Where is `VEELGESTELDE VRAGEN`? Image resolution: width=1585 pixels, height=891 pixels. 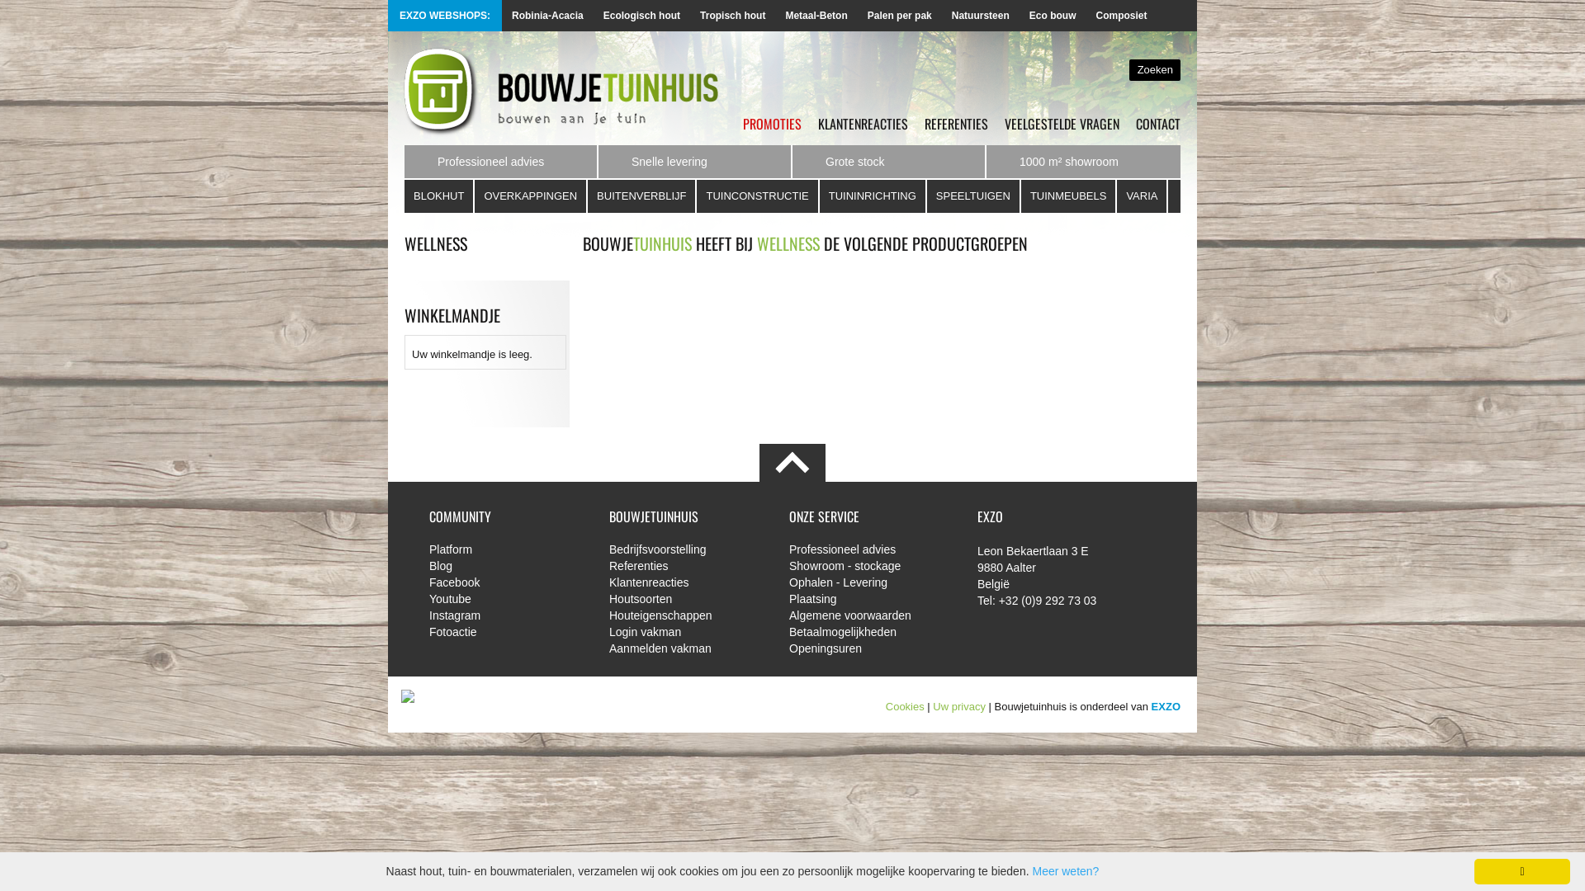
VEELGESTELDE VRAGEN is located at coordinates (1062, 124).